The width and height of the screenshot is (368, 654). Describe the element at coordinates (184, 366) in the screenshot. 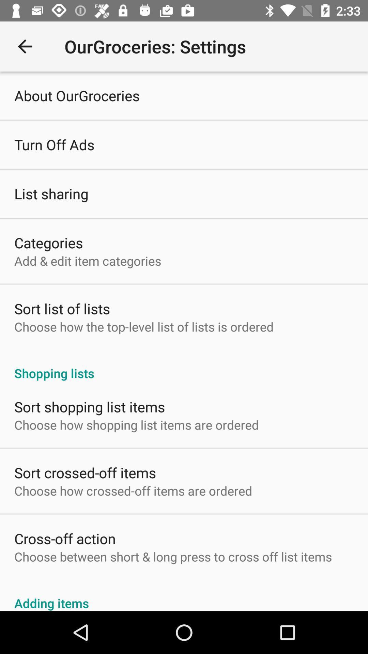

I see `jump to the shopping lists icon` at that location.